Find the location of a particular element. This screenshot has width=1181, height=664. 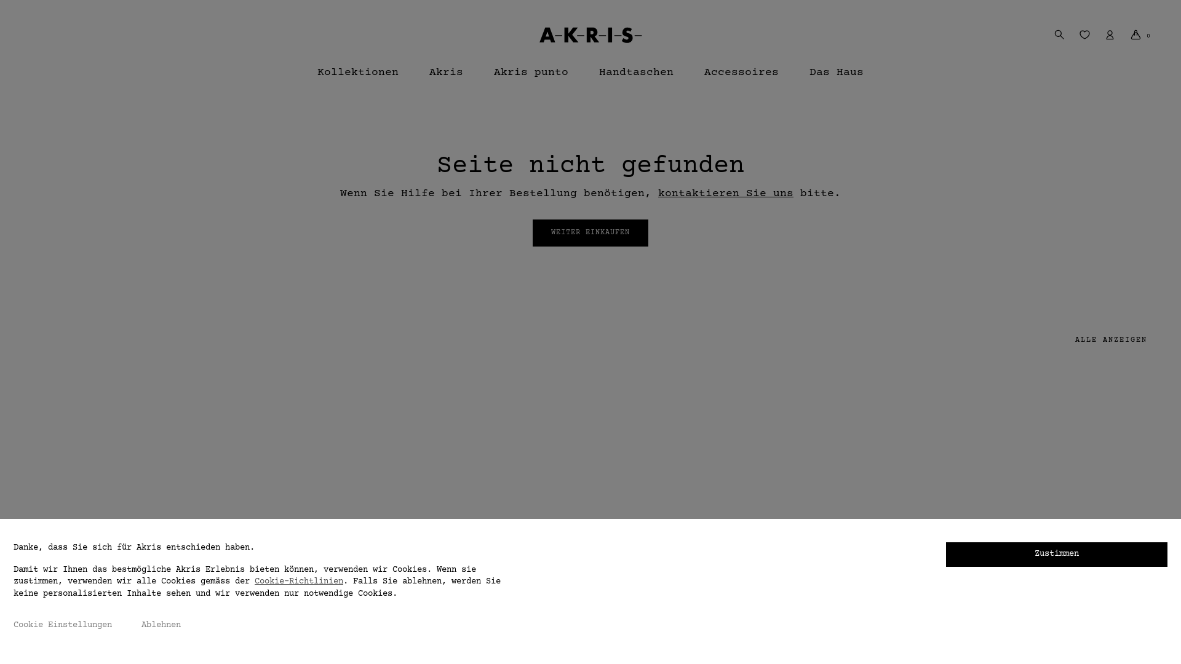

Jetzt abonnieren is located at coordinates (941, 499).